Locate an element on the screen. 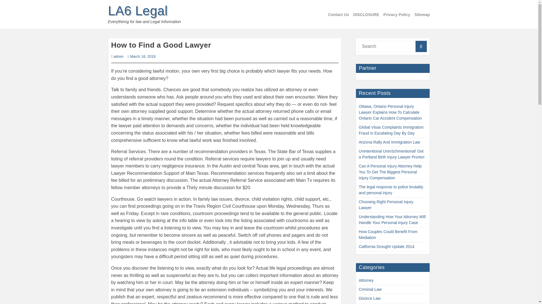 The width and height of the screenshot is (542, 304). Choosing Right Personal Injury Lawyer is located at coordinates (386, 205).